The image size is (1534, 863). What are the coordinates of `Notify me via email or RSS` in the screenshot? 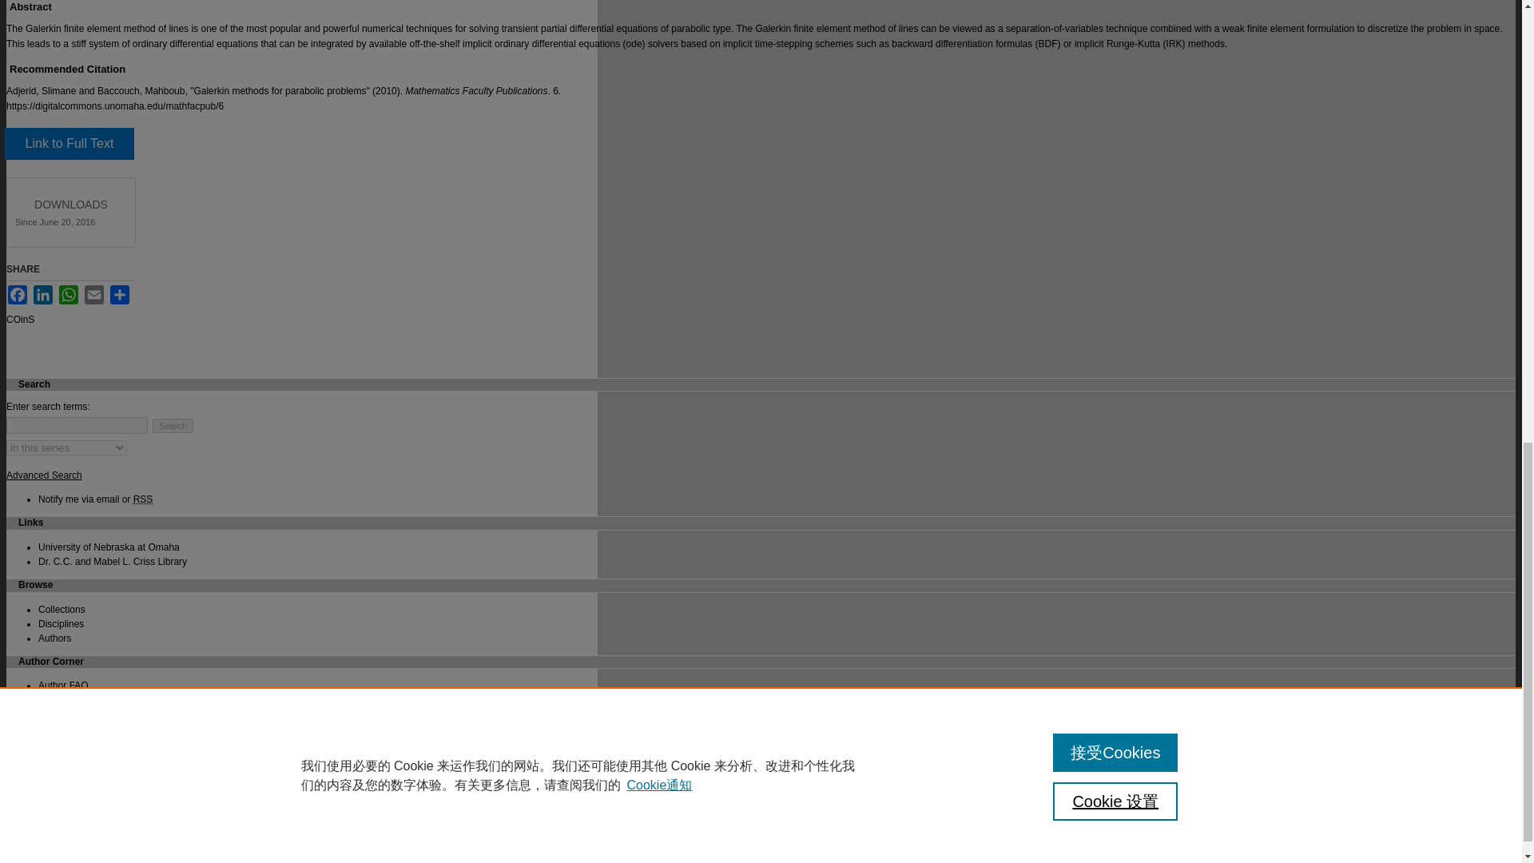 It's located at (95, 499).